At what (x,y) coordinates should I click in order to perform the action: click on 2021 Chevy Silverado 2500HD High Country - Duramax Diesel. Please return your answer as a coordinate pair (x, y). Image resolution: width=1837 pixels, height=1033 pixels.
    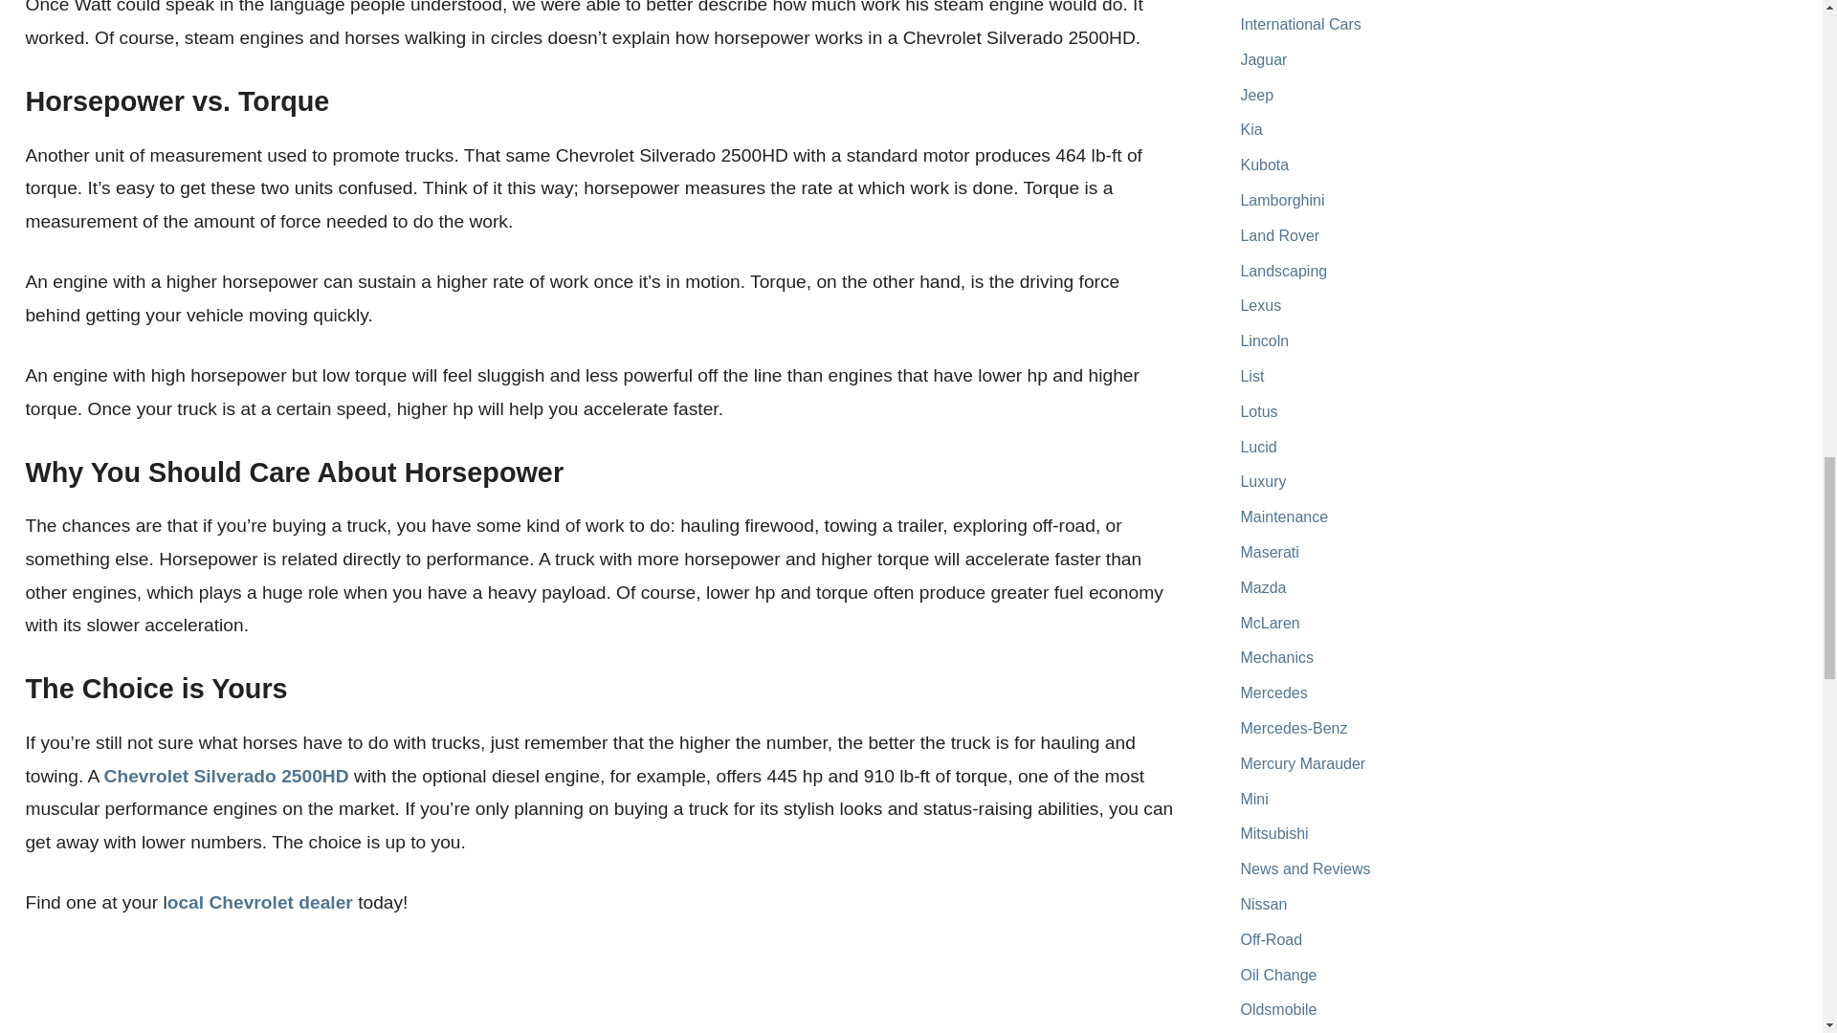
    Looking at the image, I should click on (354, 990).